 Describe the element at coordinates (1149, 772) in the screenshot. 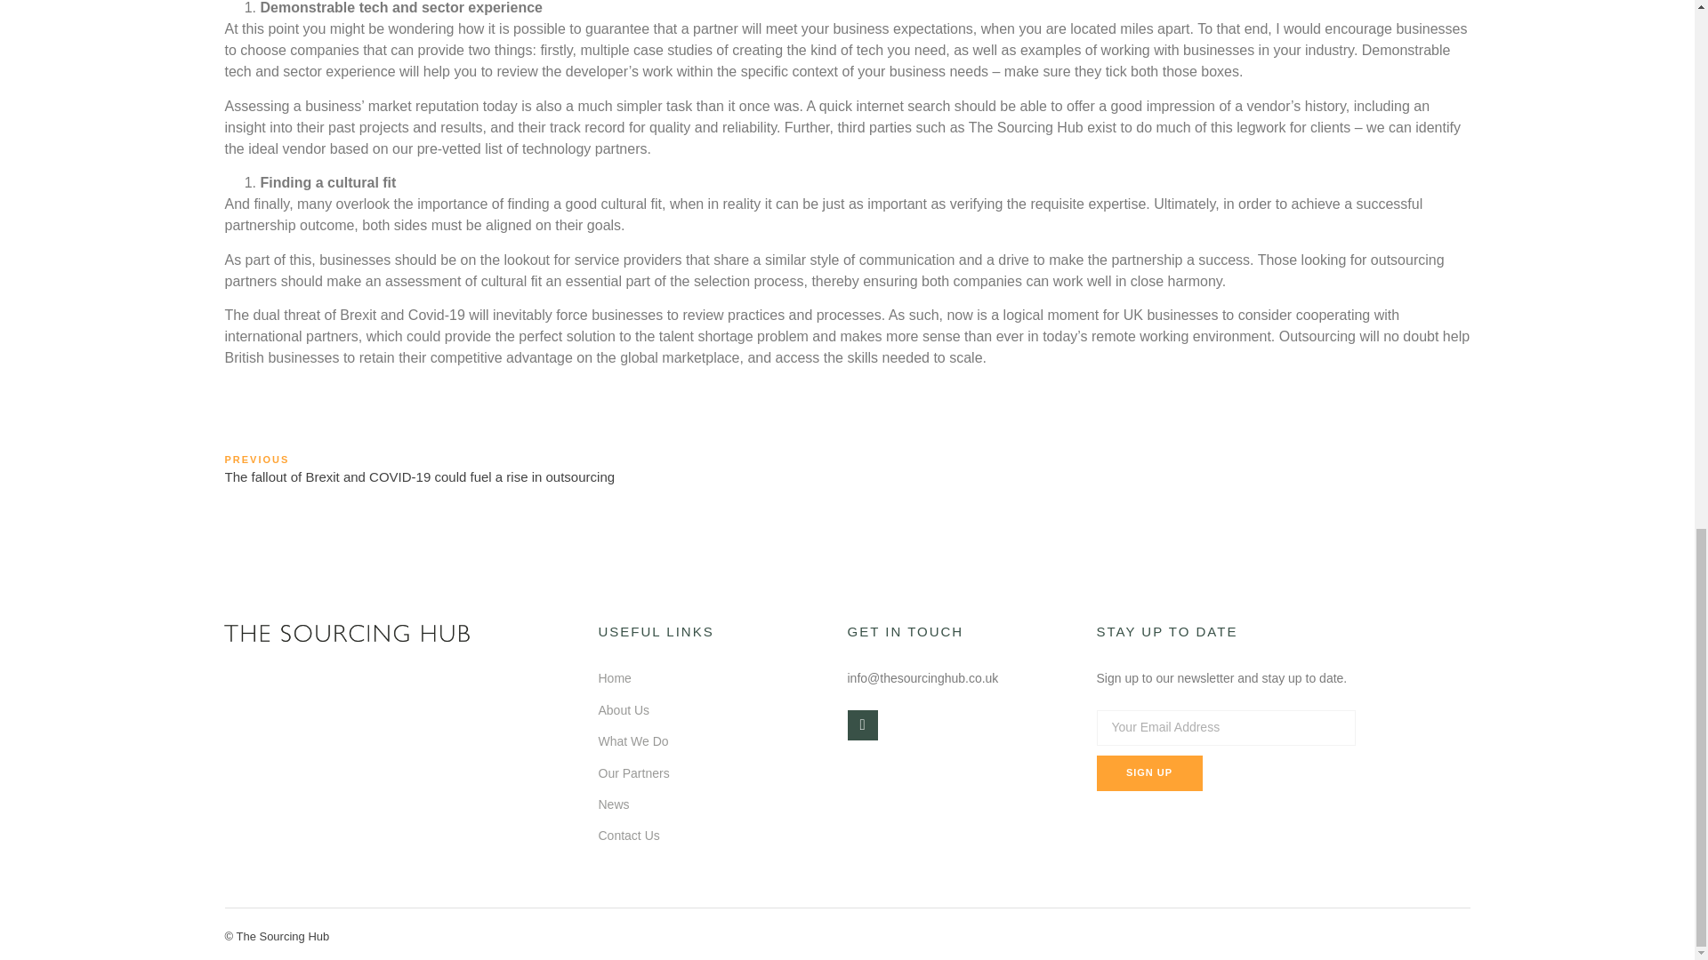

I see `SIGN UP` at that location.